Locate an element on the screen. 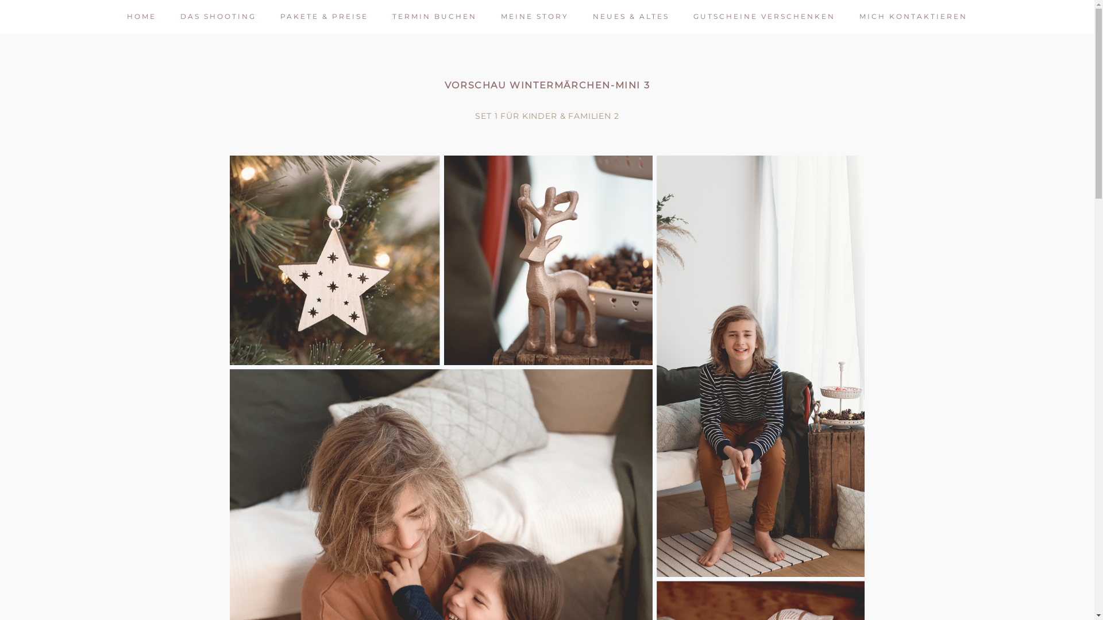 This screenshot has height=620, width=1103. DAS SHOOTING is located at coordinates (218, 16).